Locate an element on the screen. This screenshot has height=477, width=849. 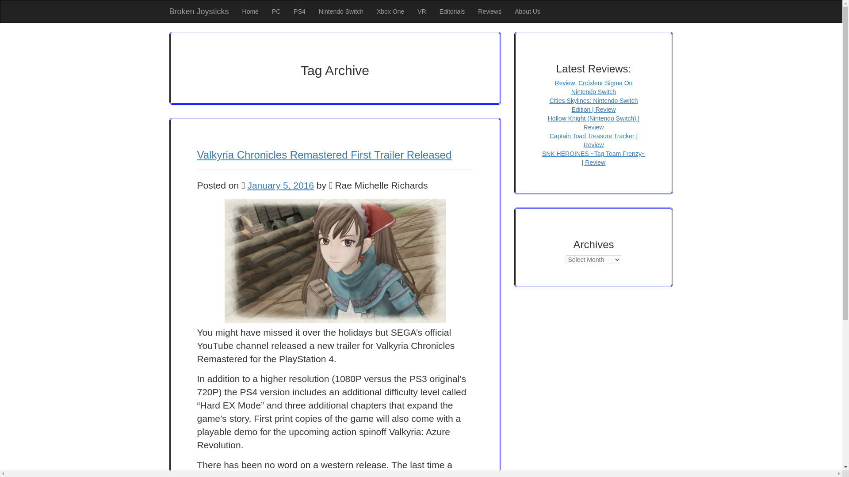
Broken Joysticks is located at coordinates (199, 11).